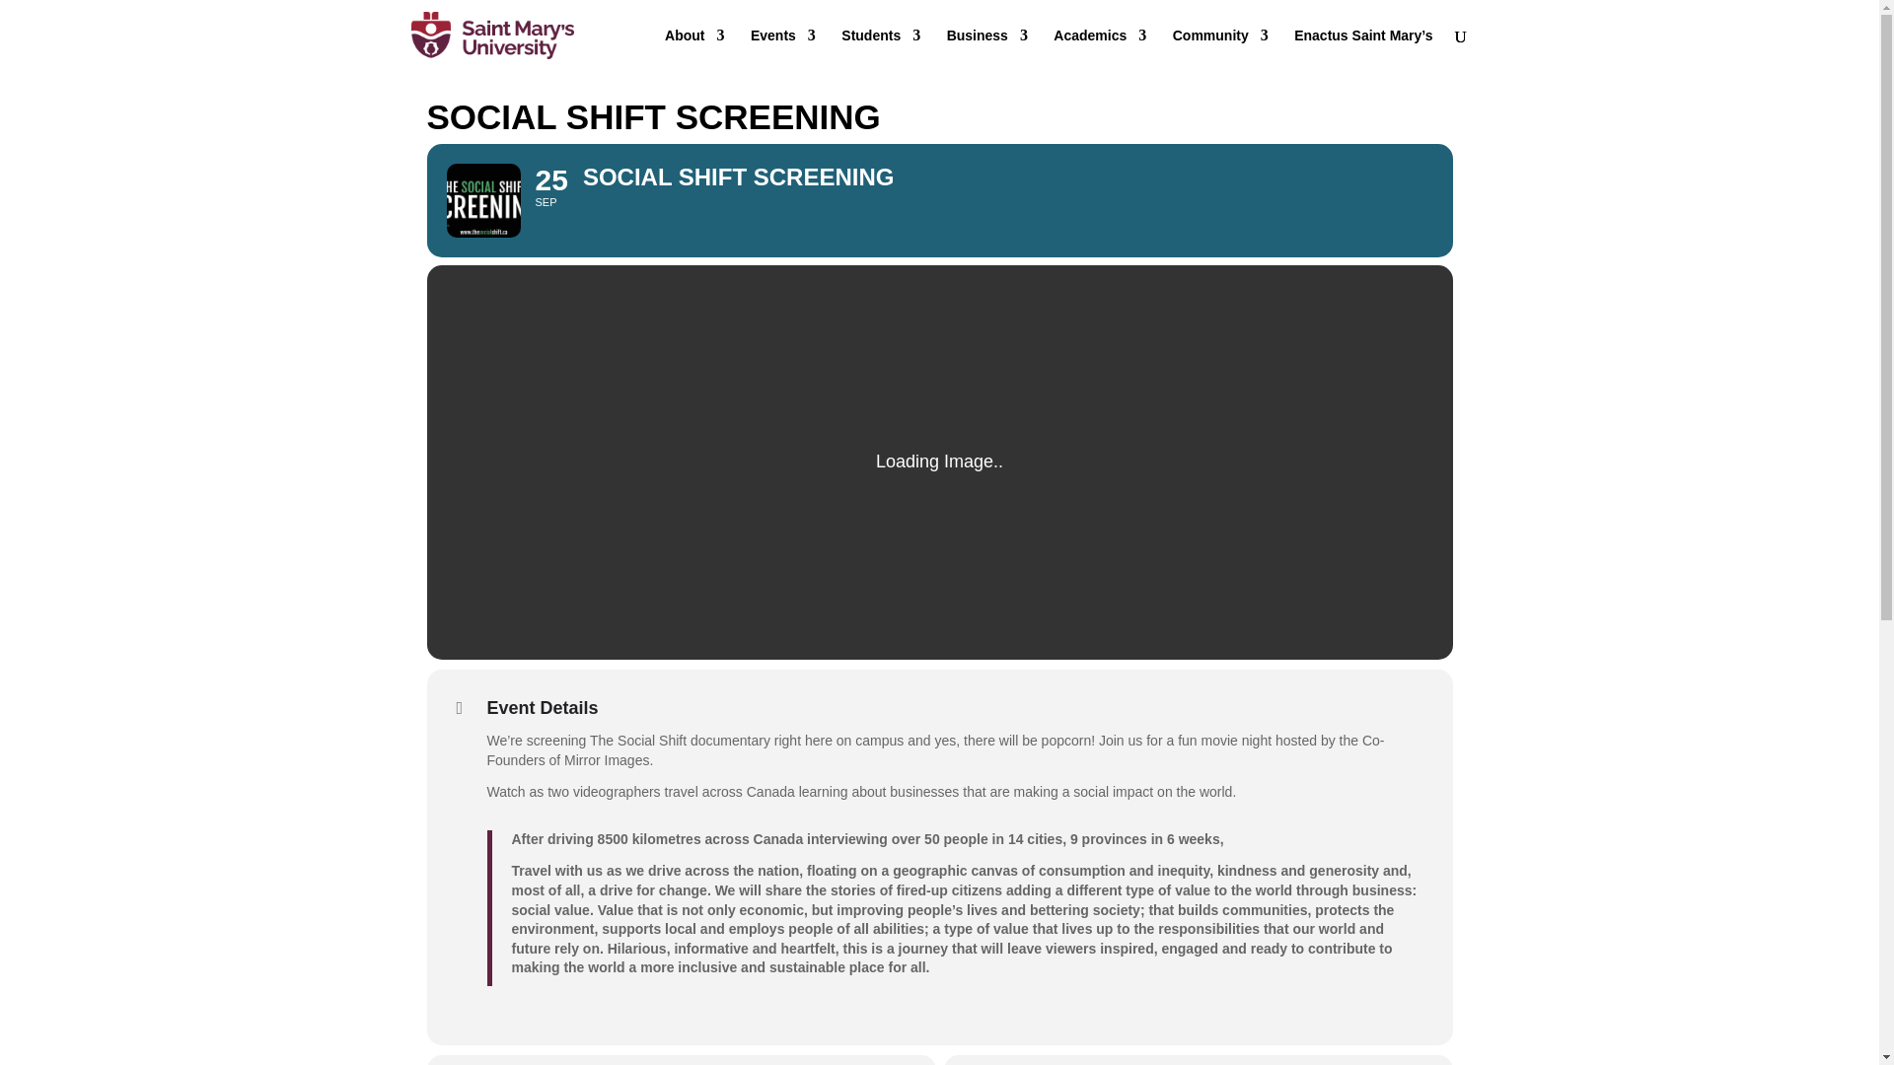 The height and width of the screenshot is (1065, 1894). I want to click on Community, so click(1220, 49).